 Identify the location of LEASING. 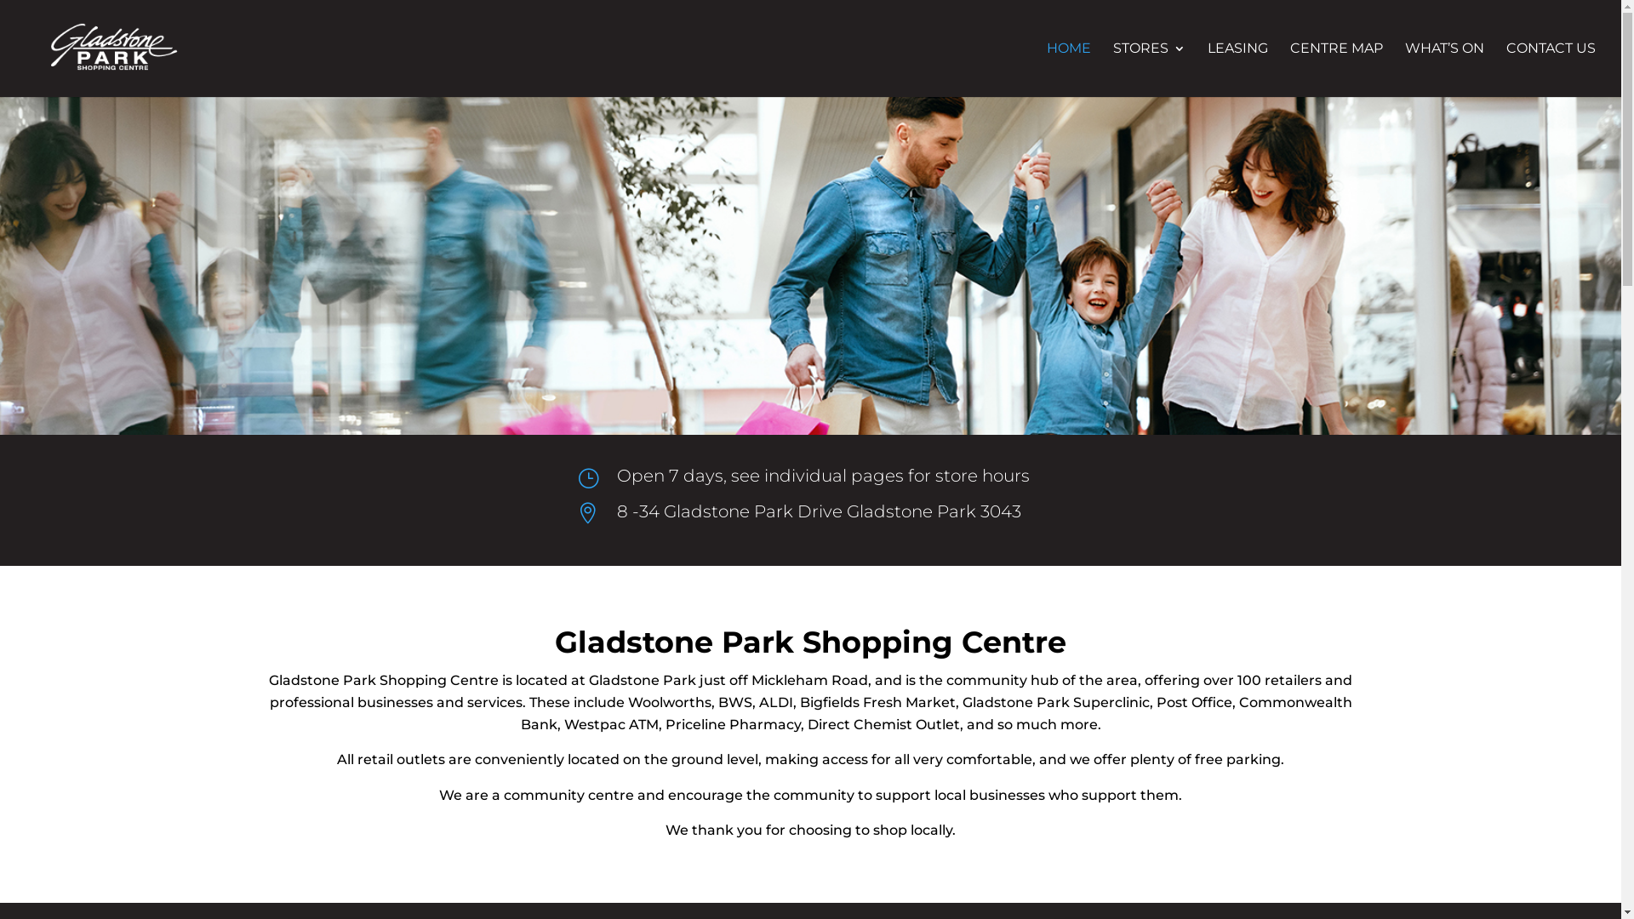
(1237, 70).